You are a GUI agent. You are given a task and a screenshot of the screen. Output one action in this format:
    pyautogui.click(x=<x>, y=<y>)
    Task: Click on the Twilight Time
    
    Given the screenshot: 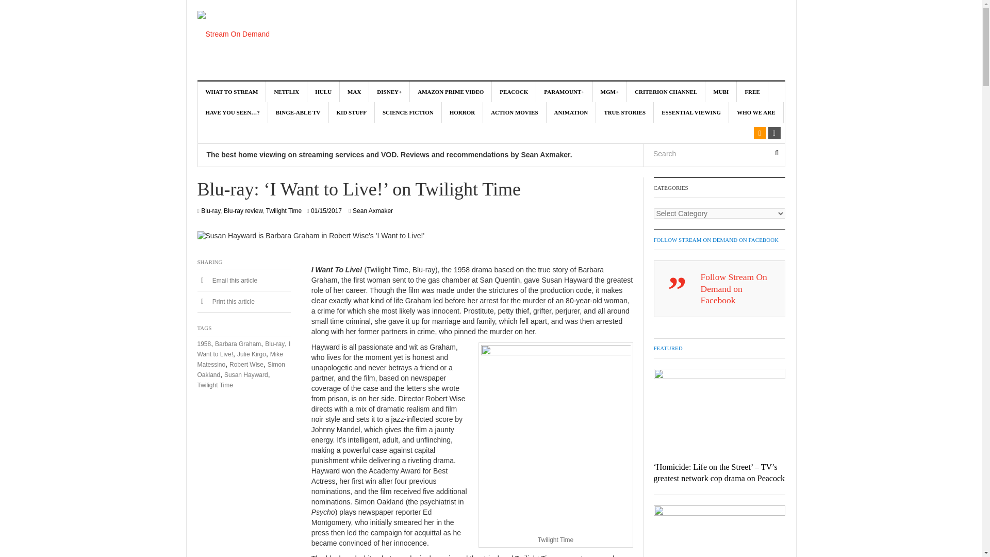 What is the action you would take?
    pyautogui.click(x=284, y=210)
    